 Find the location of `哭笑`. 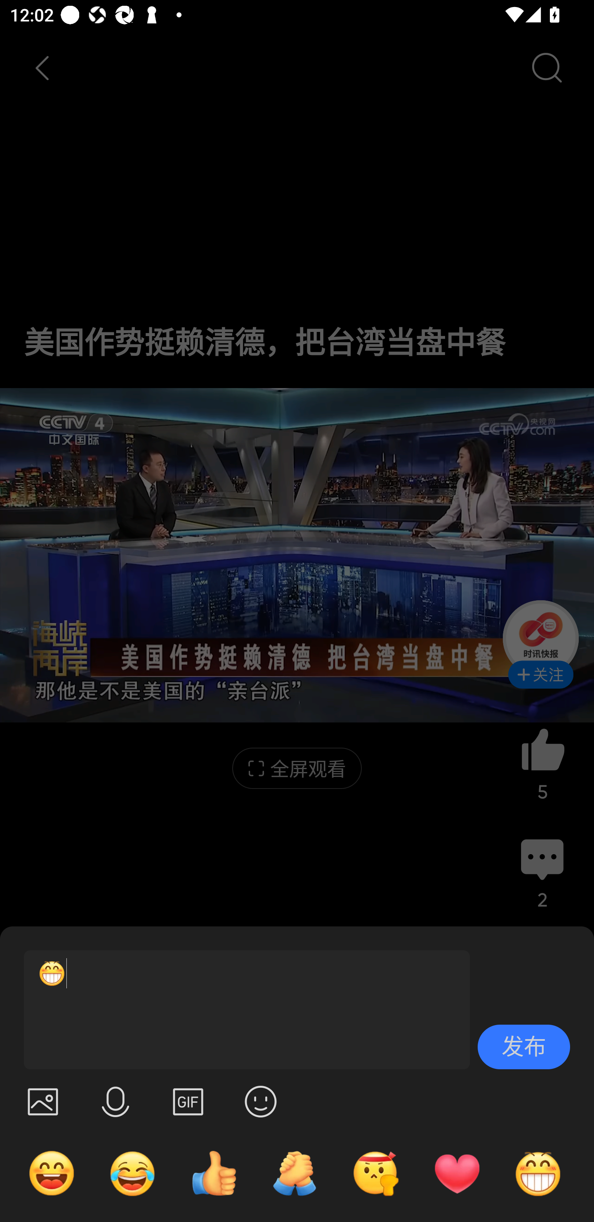

哭笑 is located at coordinates (133, 1173).